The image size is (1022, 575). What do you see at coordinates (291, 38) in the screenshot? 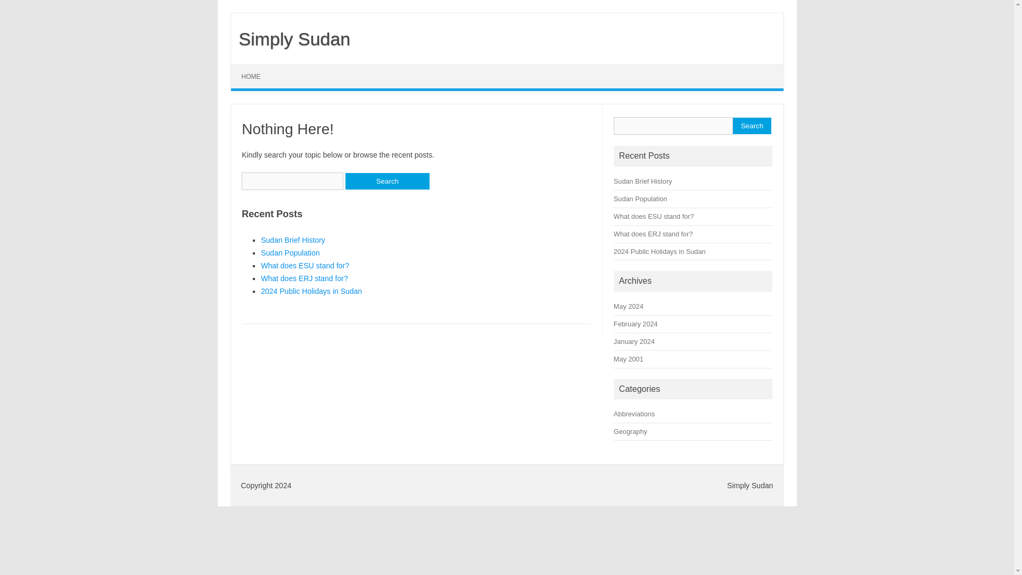
I see `Simply Sudan` at bounding box center [291, 38].